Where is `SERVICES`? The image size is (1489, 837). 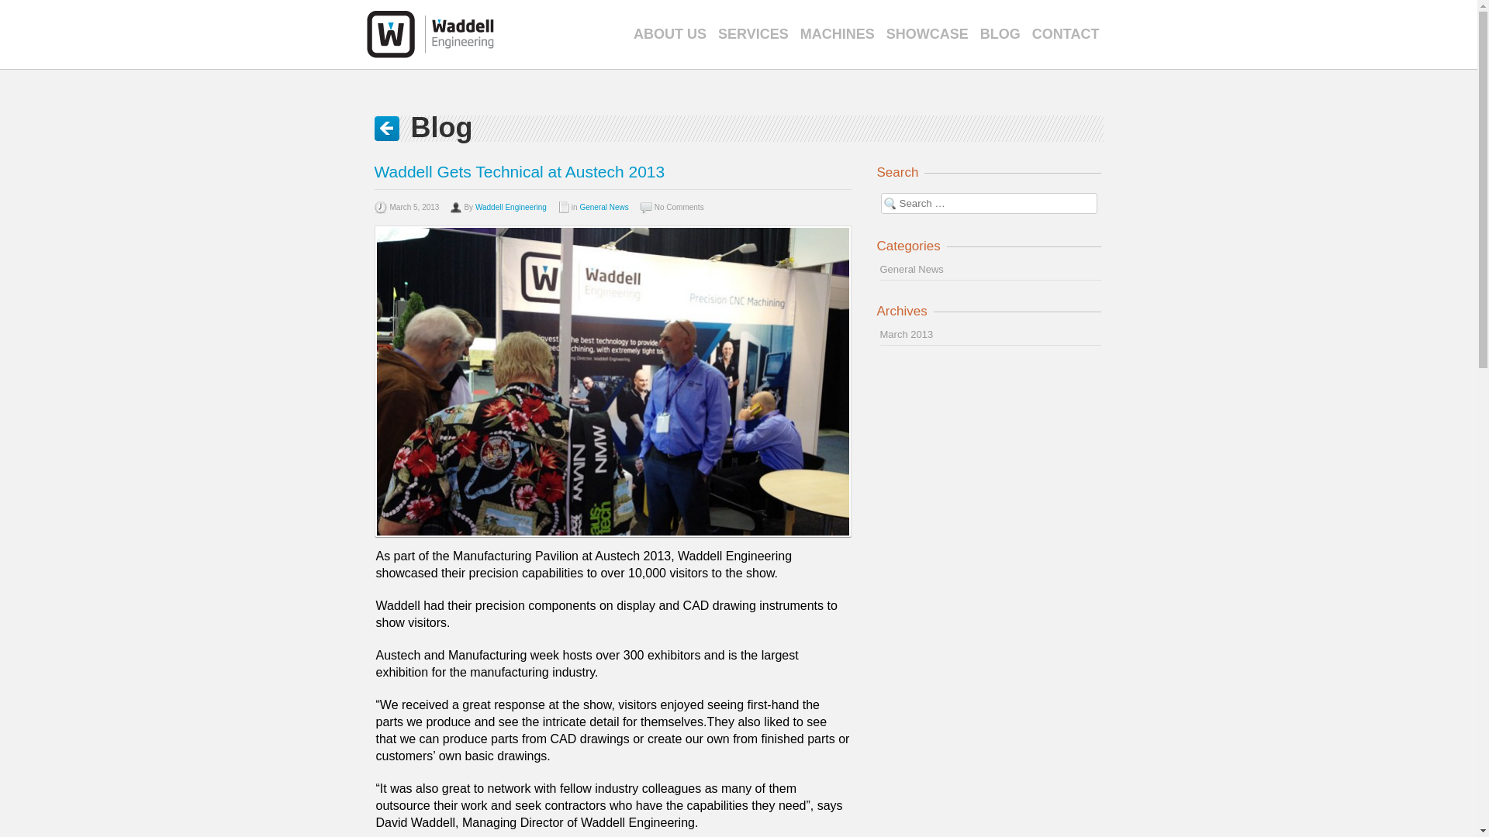
SERVICES is located at coordinates (758, 33).